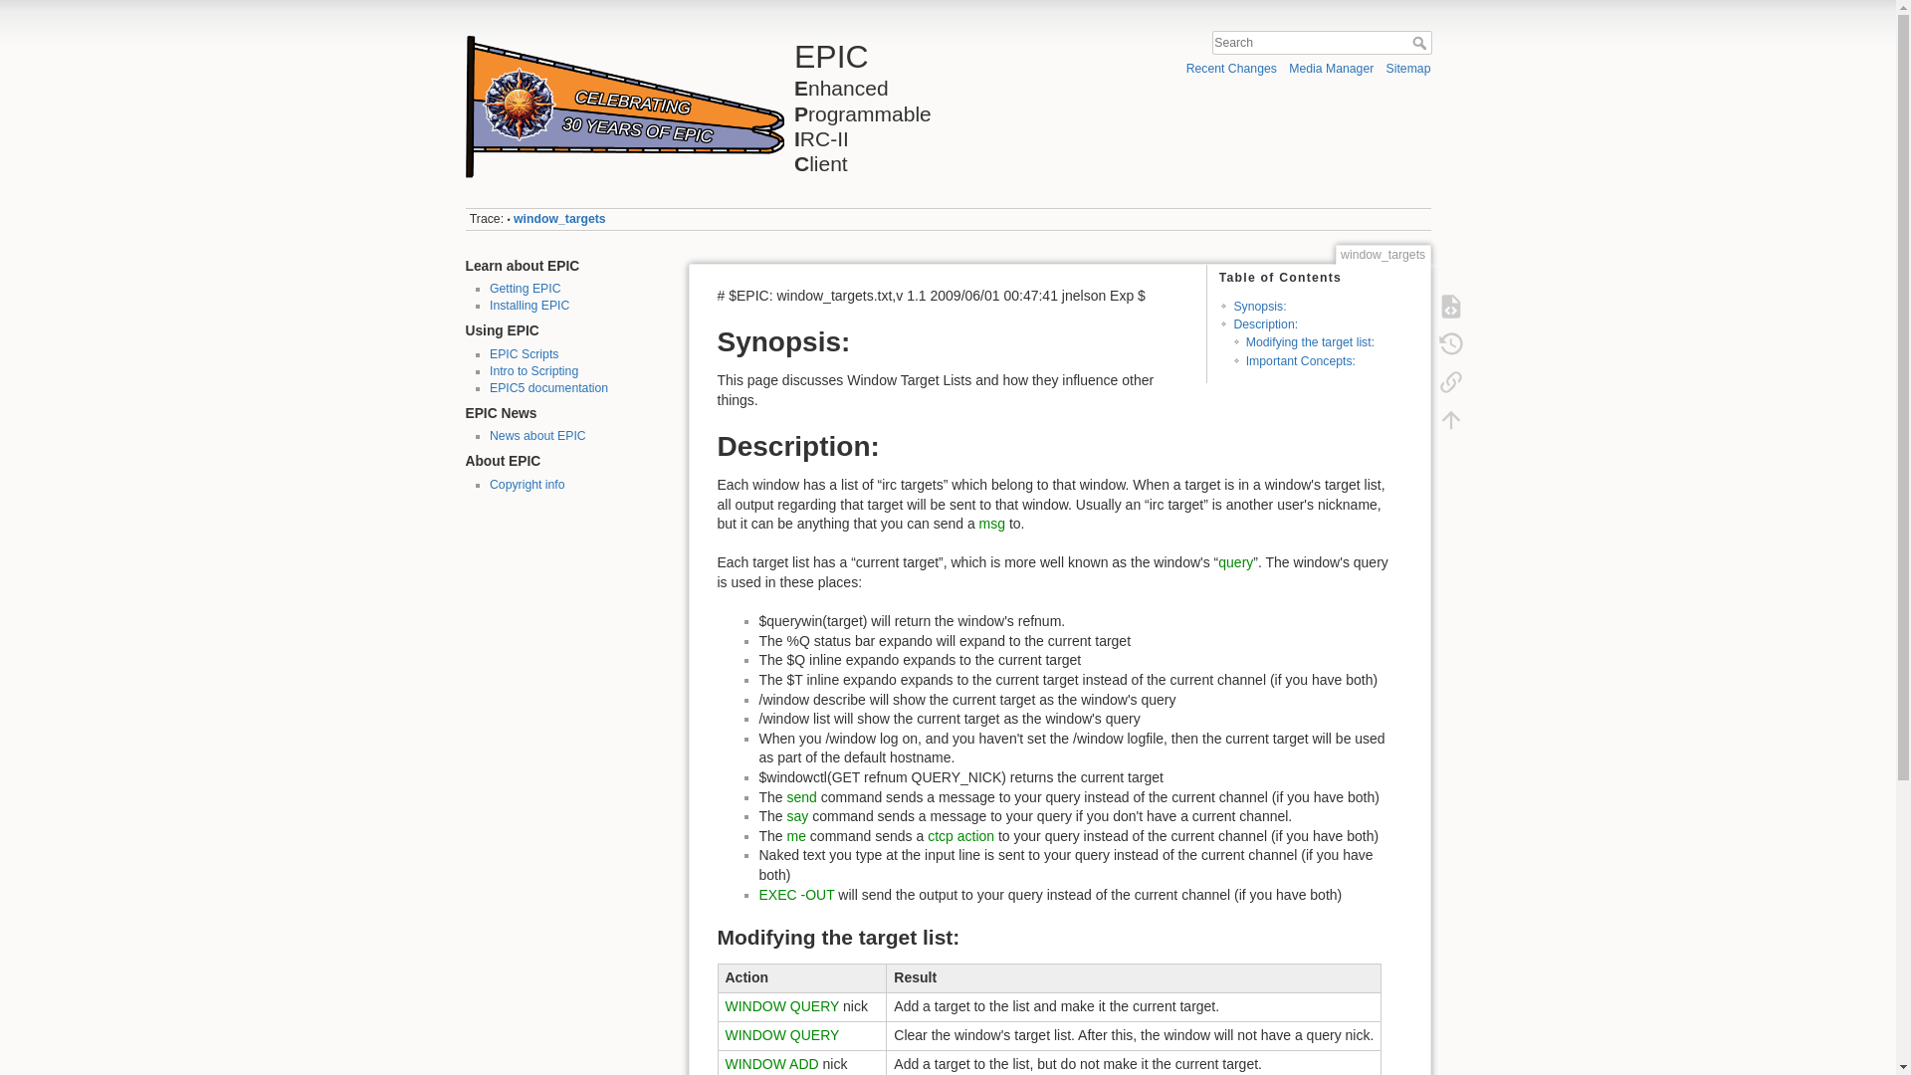  What do you see at coordinates (524, 353) in the screenshot?
I see `EPIC Scripts` at bounding box center [524, 353].